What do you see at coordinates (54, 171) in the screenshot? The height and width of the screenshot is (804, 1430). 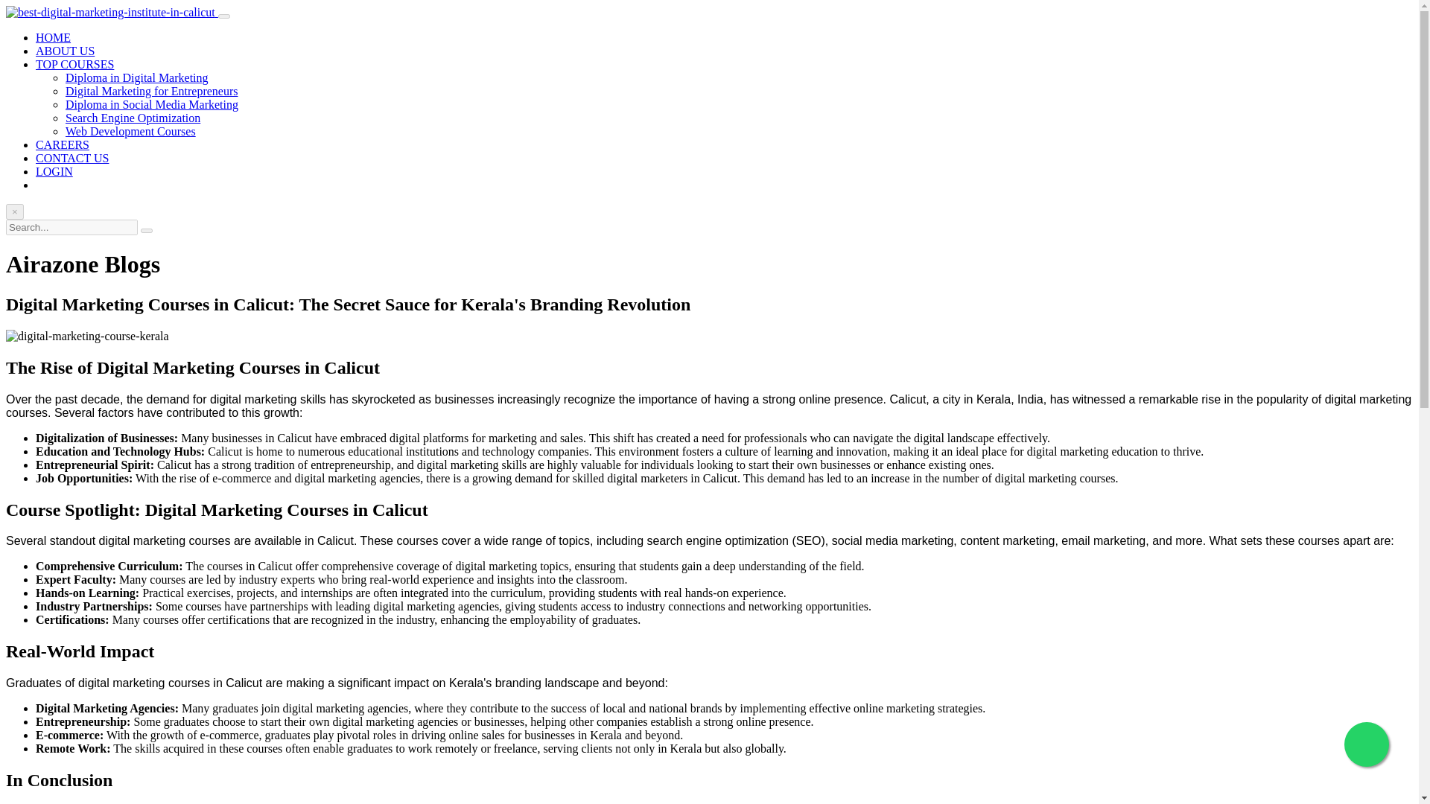 I see `LOGIN` at bounding box center [54, 171].